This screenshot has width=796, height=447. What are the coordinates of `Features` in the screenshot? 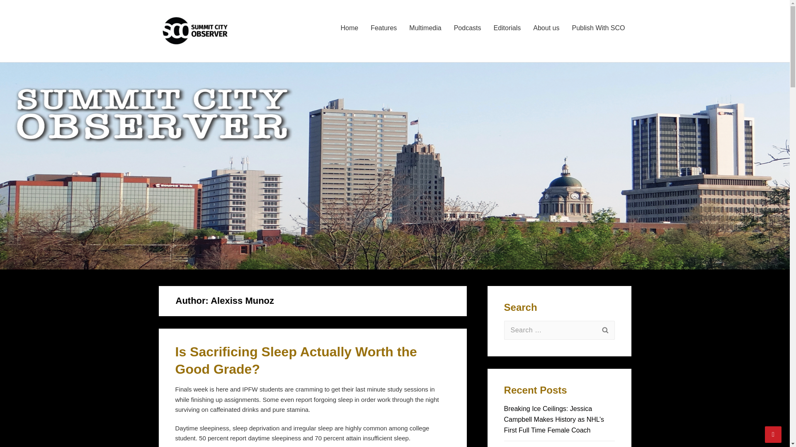 It's located at (383, 28).